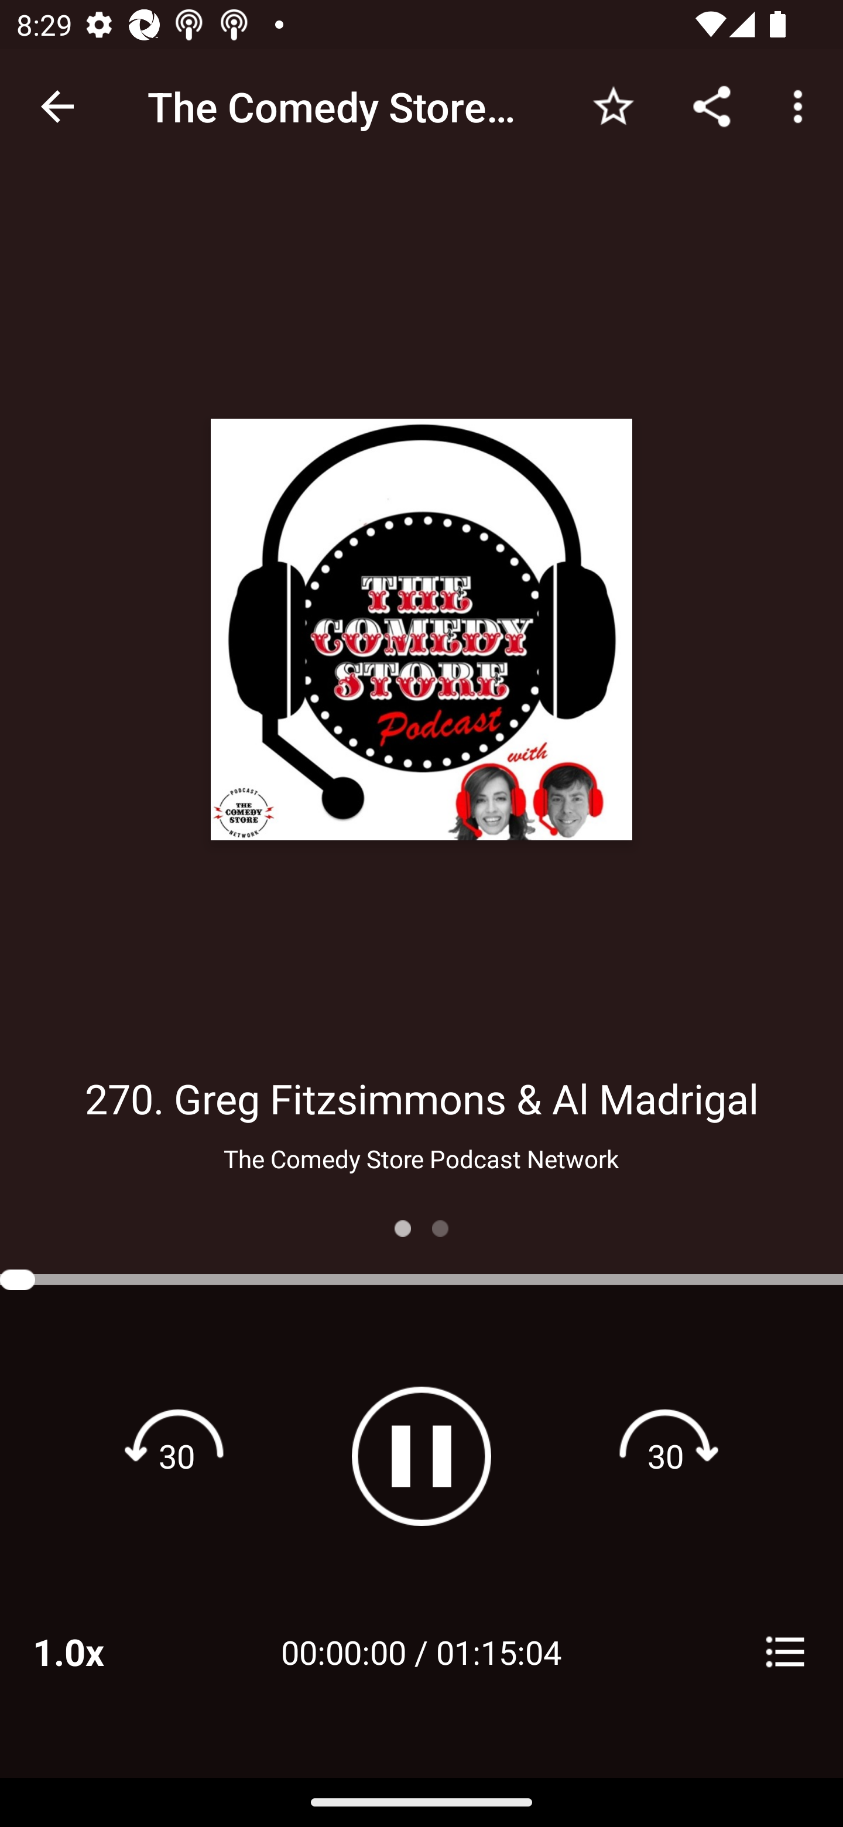 This screenshot has width=843, height=1827. Describe the element at coordinates (666, 1456) in the screenshot. I see `Fast forward` at that location.